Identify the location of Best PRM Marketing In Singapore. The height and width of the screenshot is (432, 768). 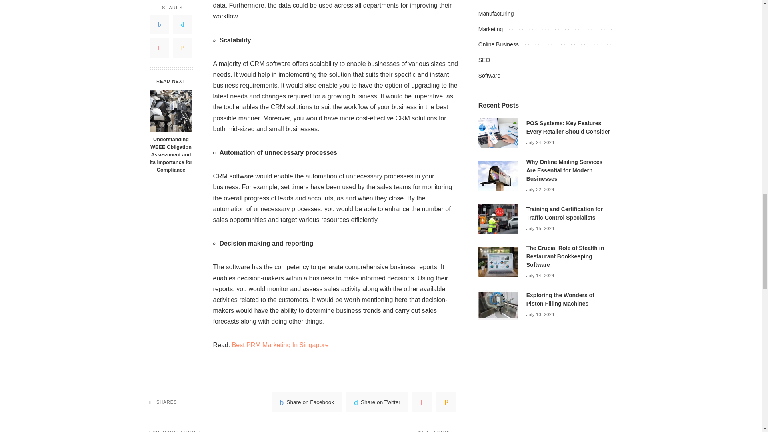
(280, 345).